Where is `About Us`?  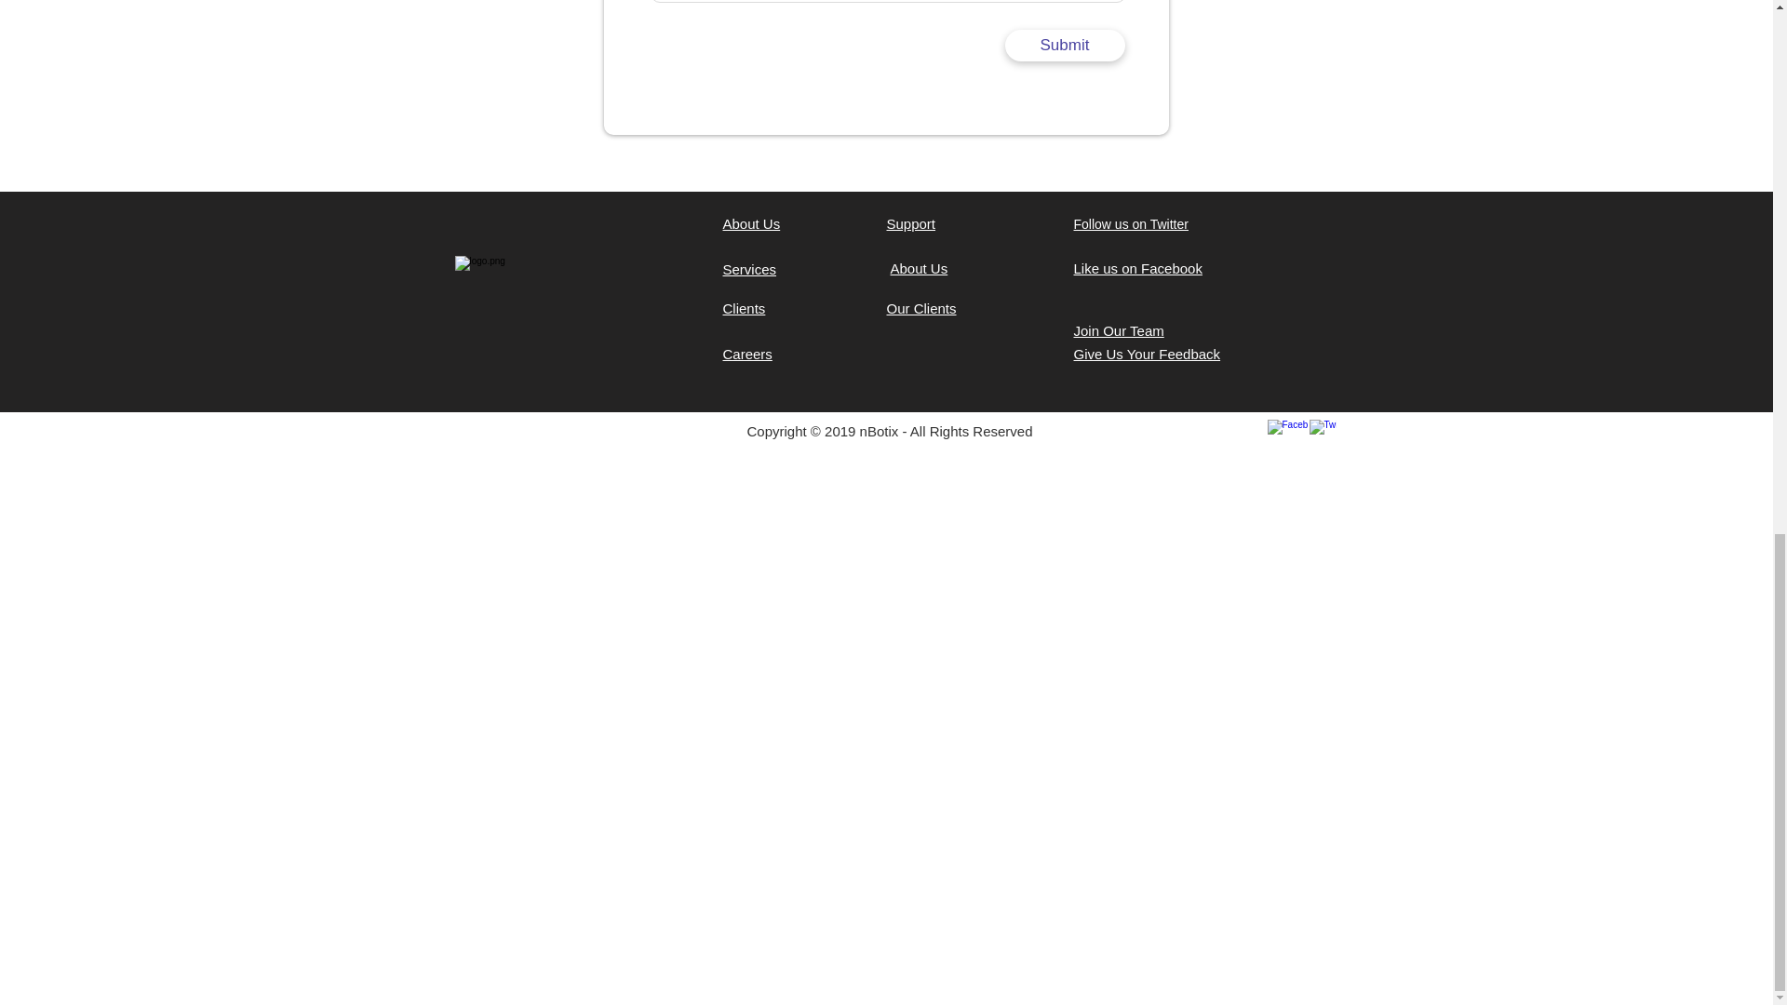
About Us is located at coordinates (918, 268).